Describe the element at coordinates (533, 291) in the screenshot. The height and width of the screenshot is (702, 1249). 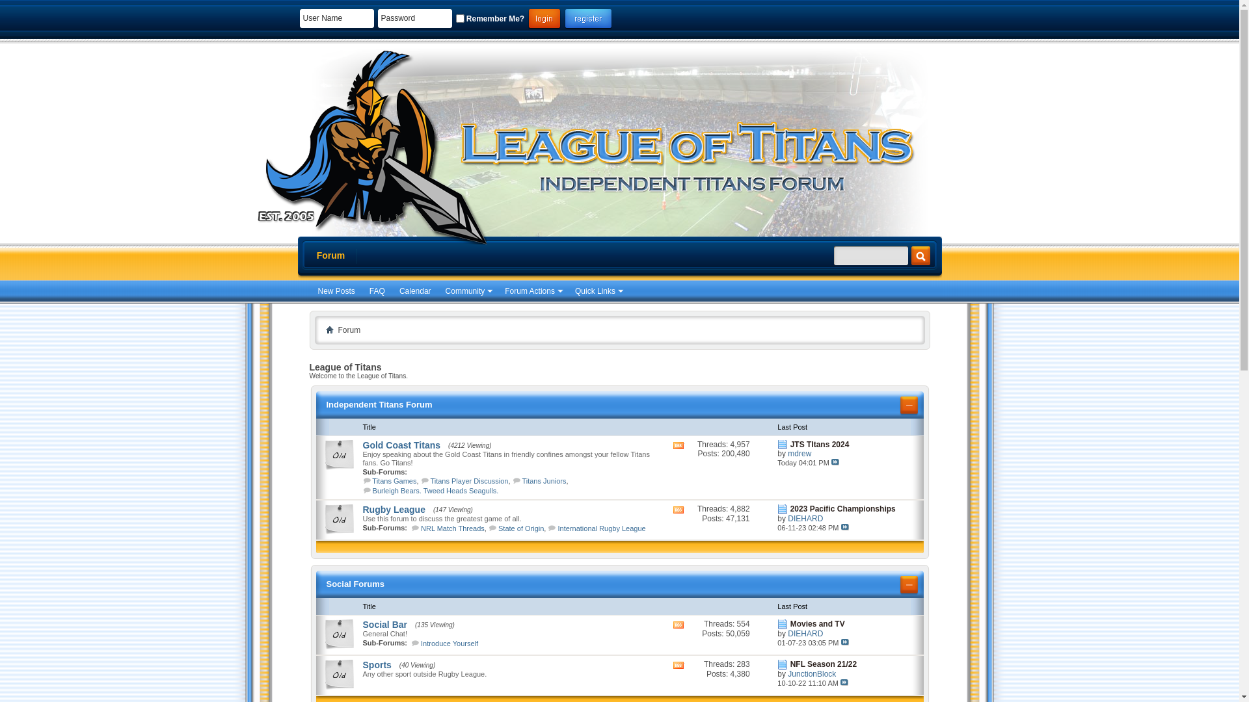
I see `Forum Actions` at that location.